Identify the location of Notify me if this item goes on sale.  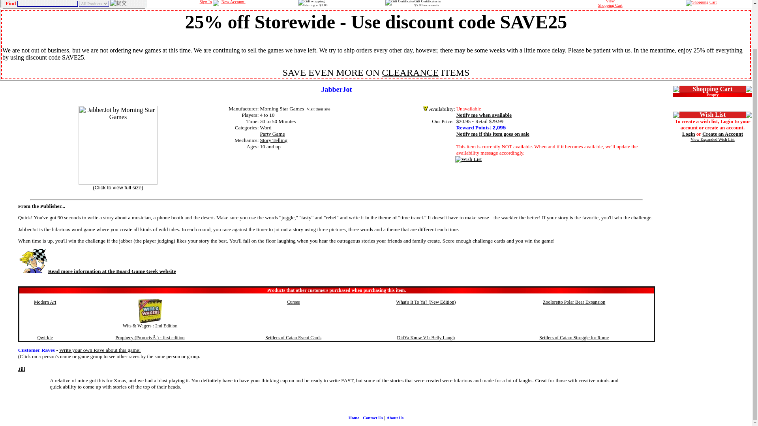
(473, 127).